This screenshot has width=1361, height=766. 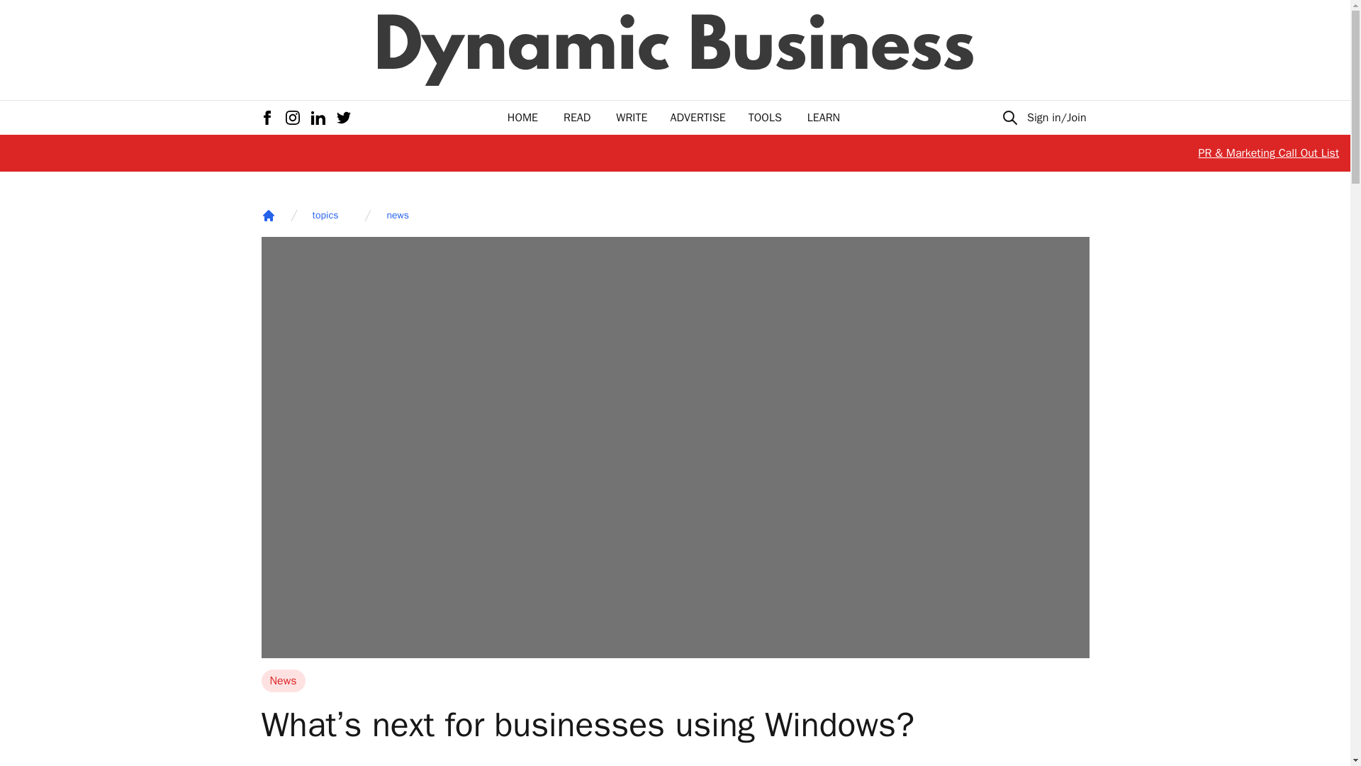 What do you see at coordinates (268, 216) in the screenshot?
I see `Home` at bounding box center [268, 216].